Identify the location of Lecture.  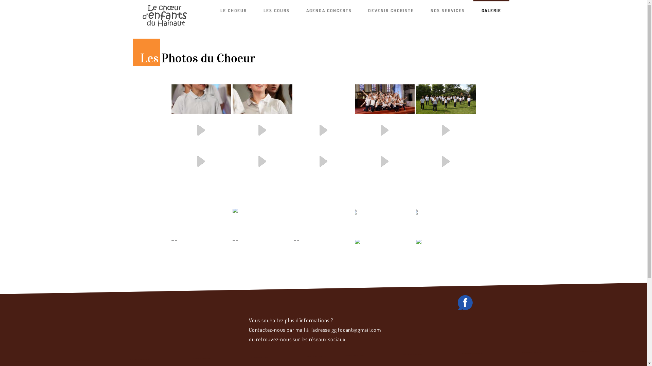
(262, 130).